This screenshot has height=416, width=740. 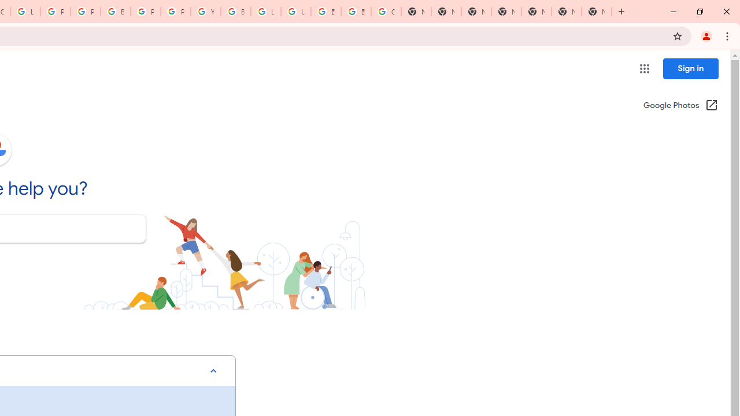 What do you see at coordinates (86, 12) in the screenshot?
I see `Privacy Help Center - Policies Help` at bounding box center [86, 12].